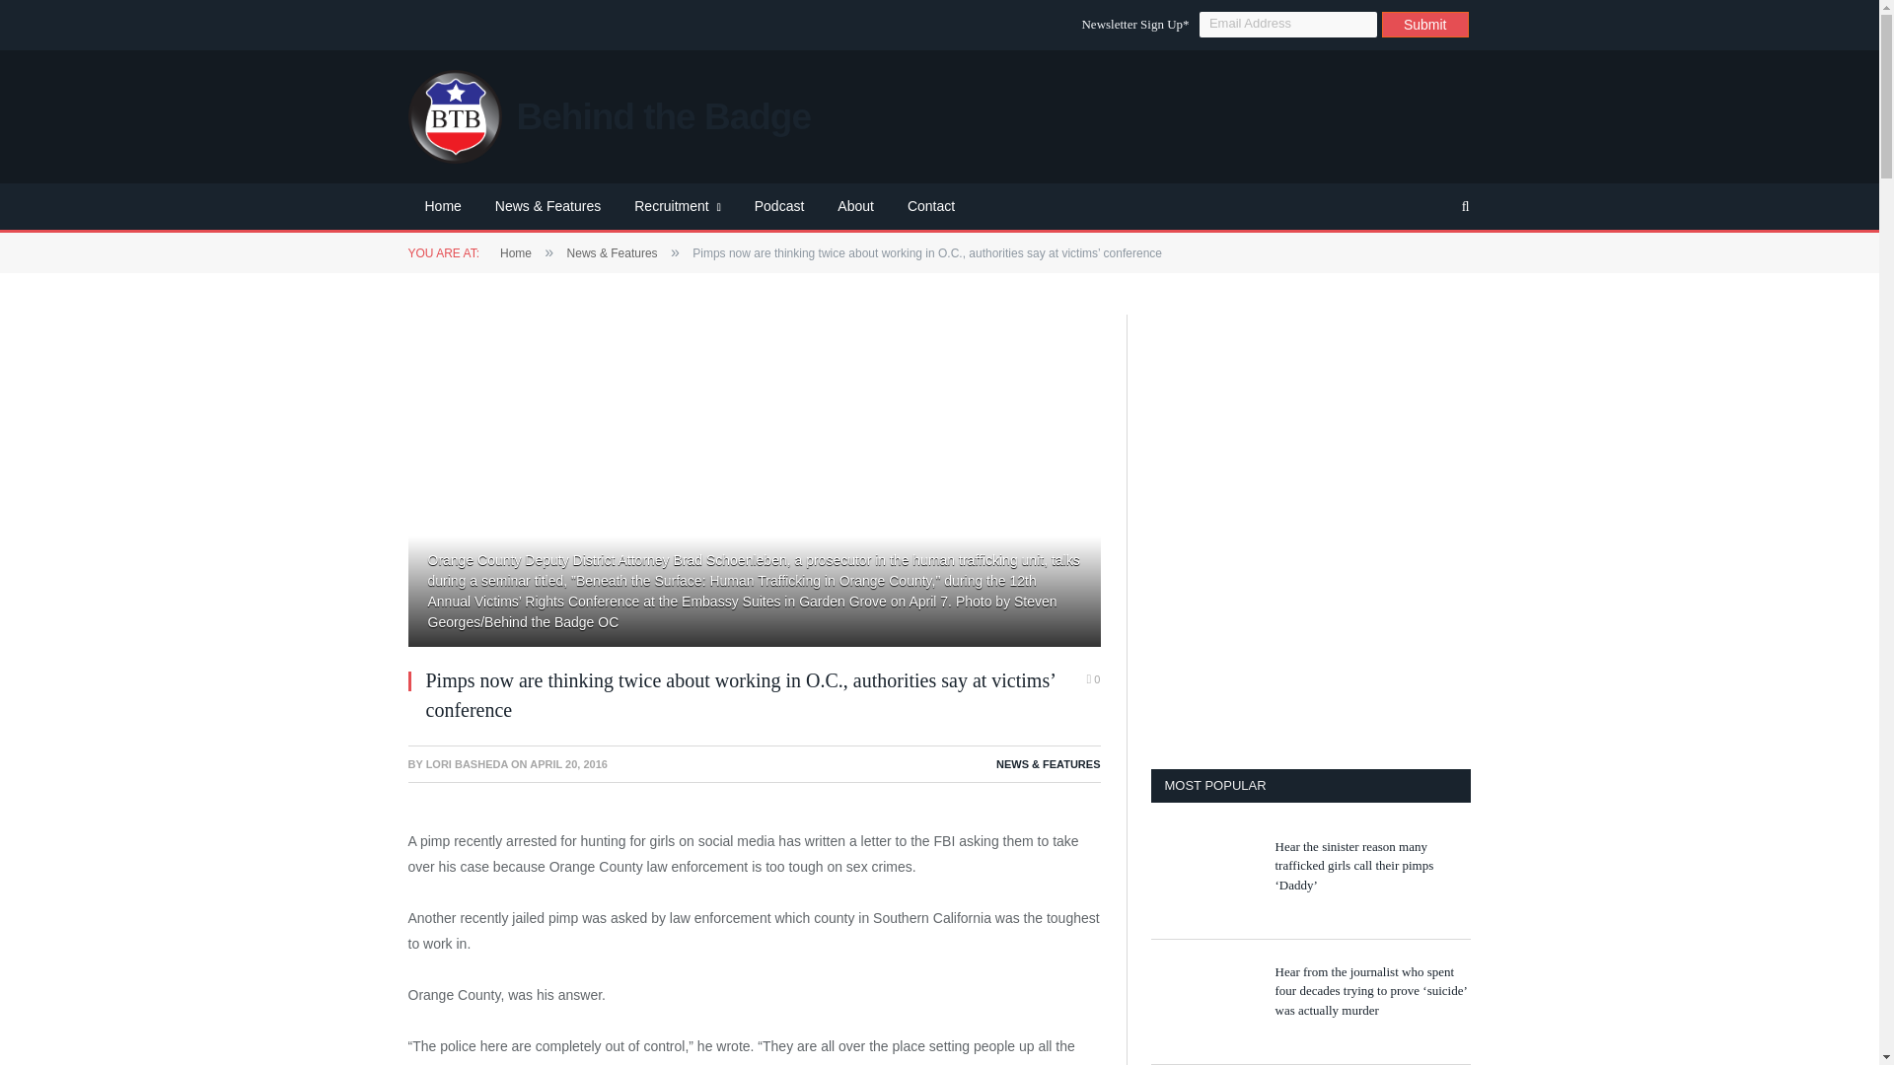 Image resolution: width=1894 pixels, height=1065 pixels. What do you see at coordinates (930, 207) in the screenshot?
I see `Contact` at bounding box center [930, 207].